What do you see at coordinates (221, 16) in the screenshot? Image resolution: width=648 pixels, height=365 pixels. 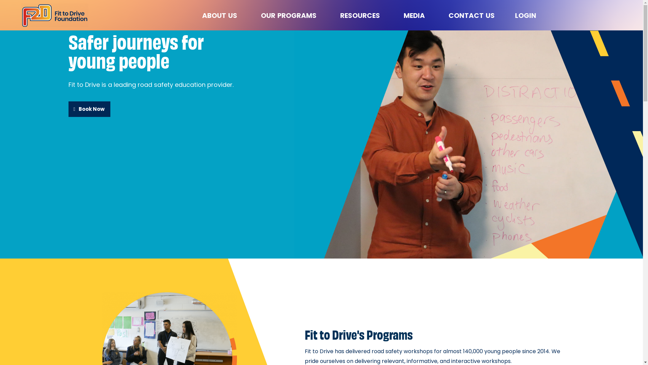 I see `ABOUT US` at bounding box center [221, 16].